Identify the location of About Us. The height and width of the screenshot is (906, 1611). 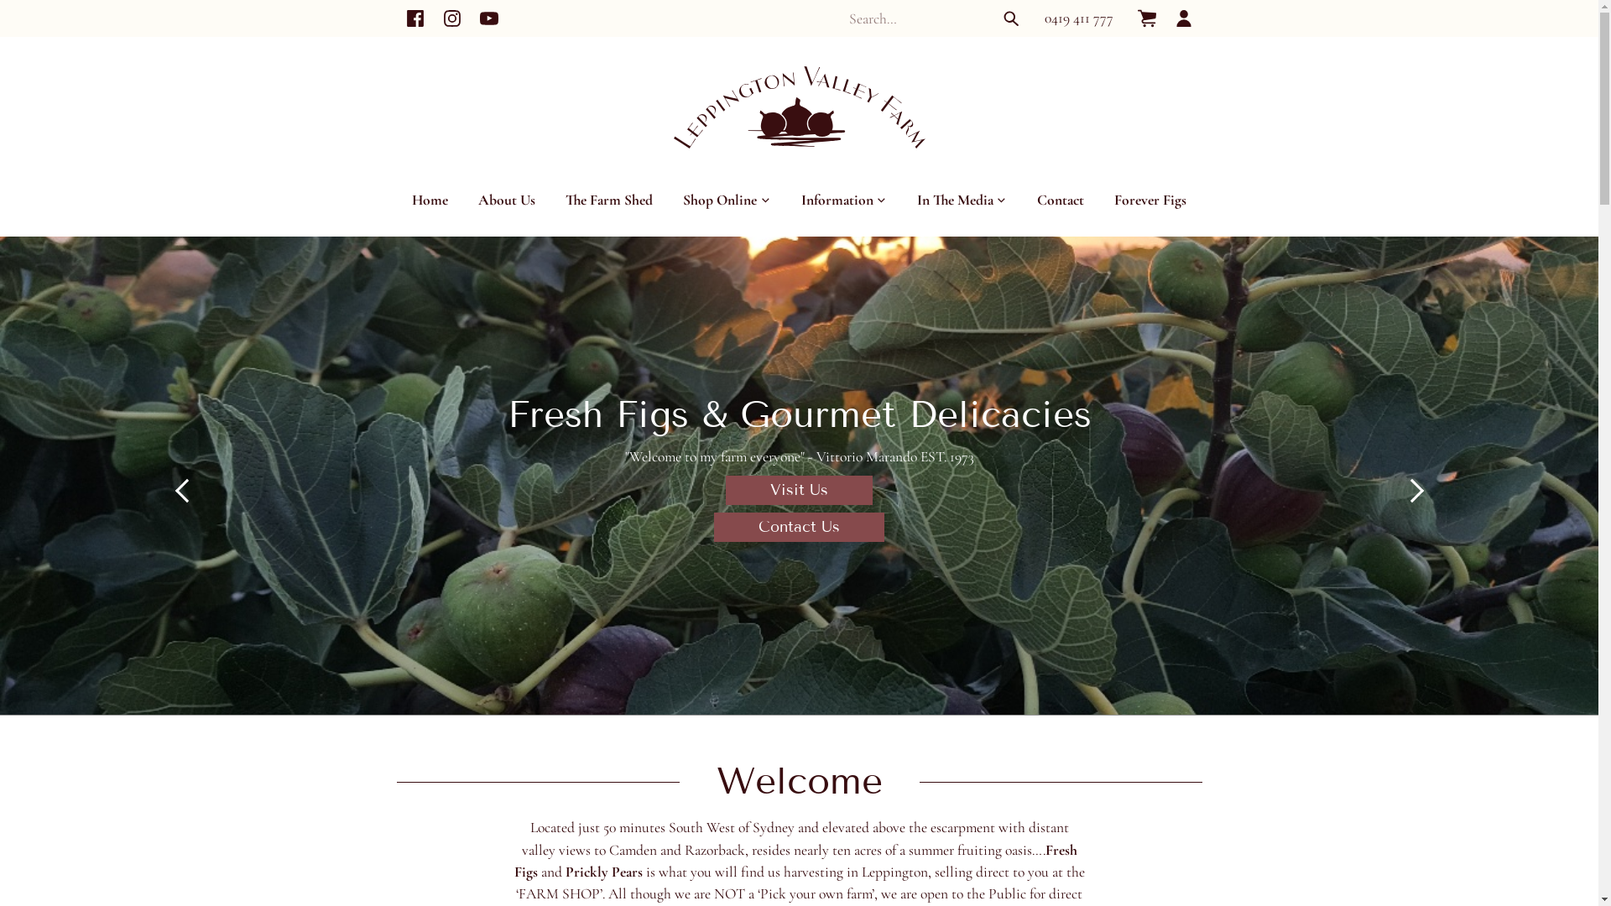
(507, 200).